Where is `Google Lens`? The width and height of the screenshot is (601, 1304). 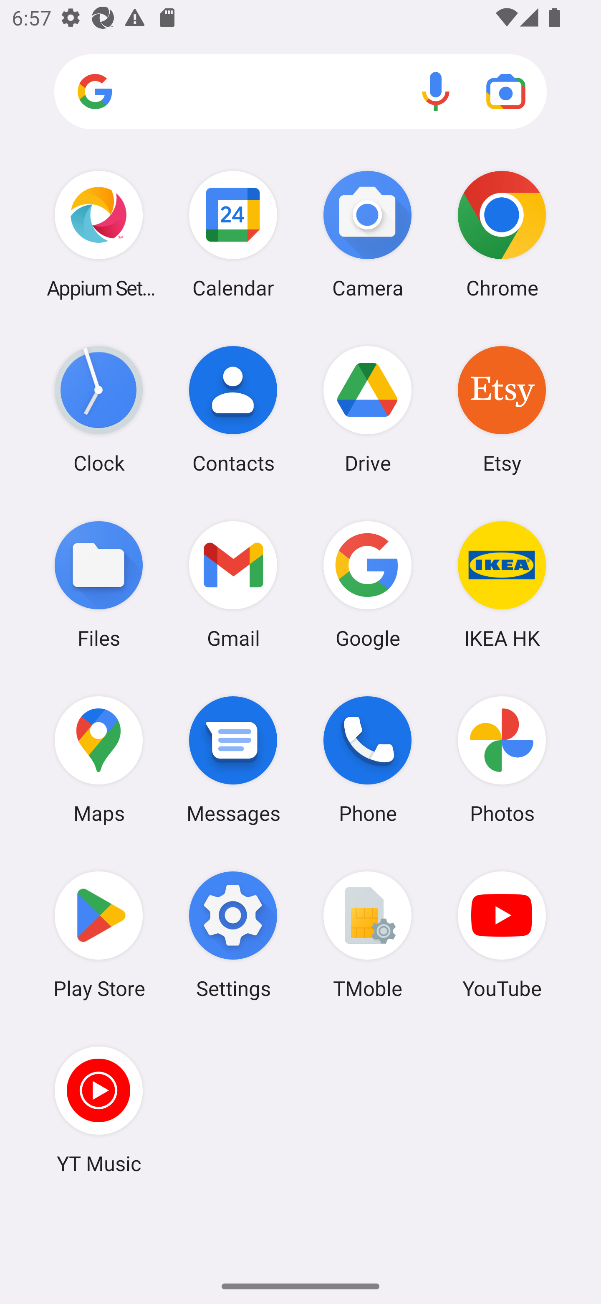
Google Lens is located at coordinates (506, 91).